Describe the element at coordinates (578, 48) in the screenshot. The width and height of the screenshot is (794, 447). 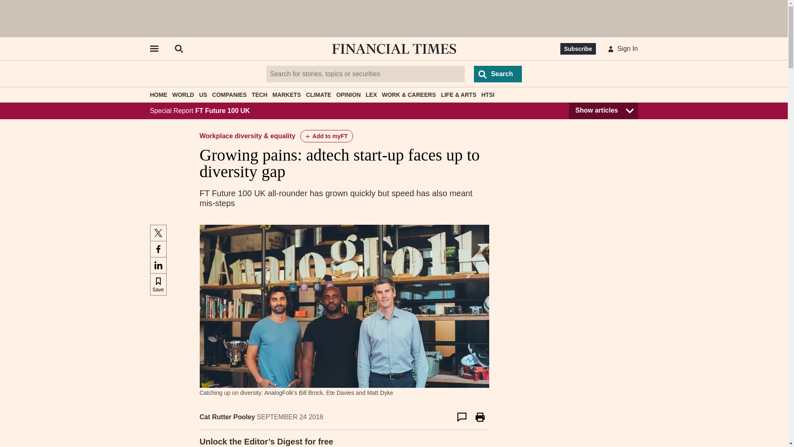
I see `Subscribe` at that location.